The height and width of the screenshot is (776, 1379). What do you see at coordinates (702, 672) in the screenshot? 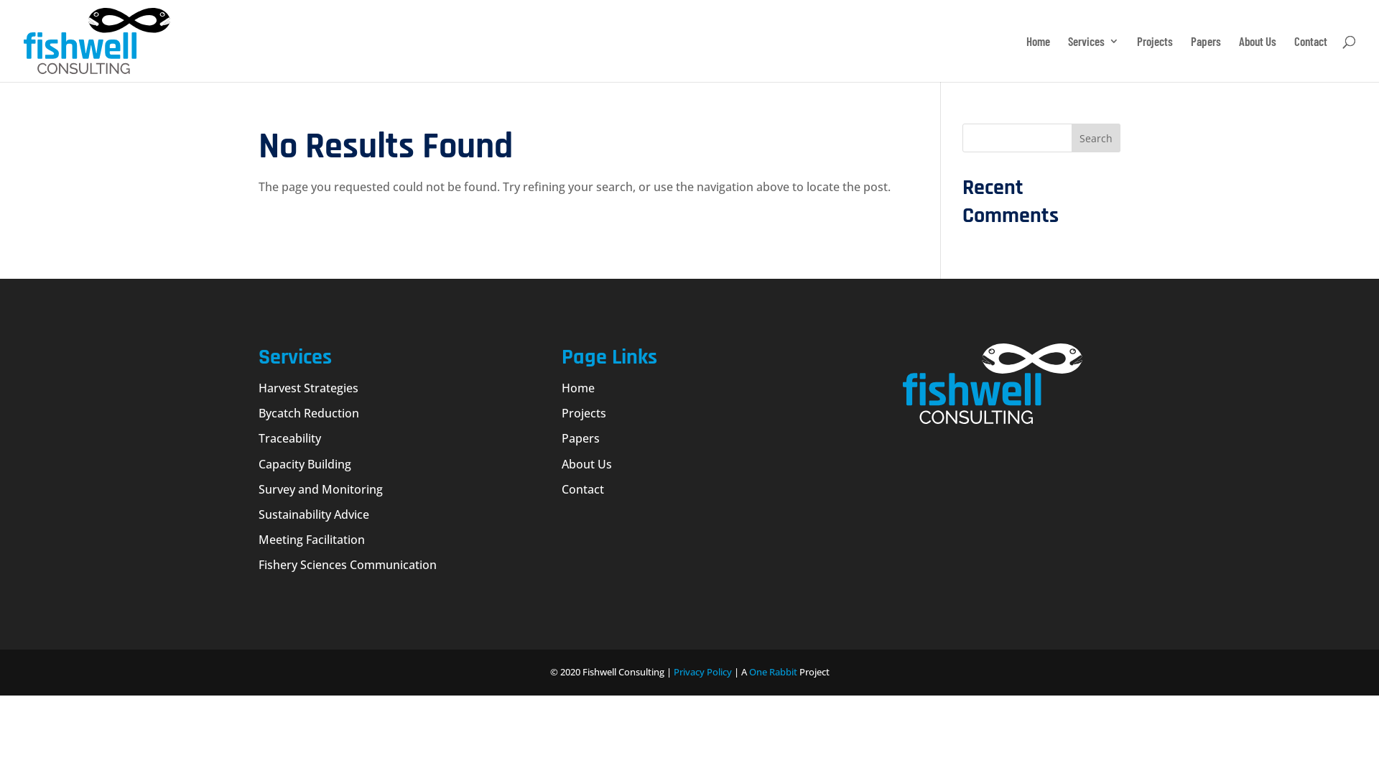
I see `Privacy Policy` at bounding box center [702, 672].